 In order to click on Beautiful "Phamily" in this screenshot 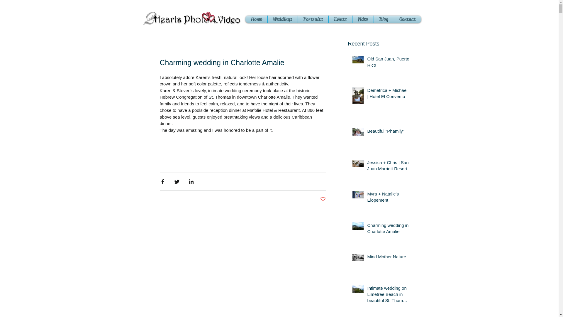, I will do `click(388, 132)`.